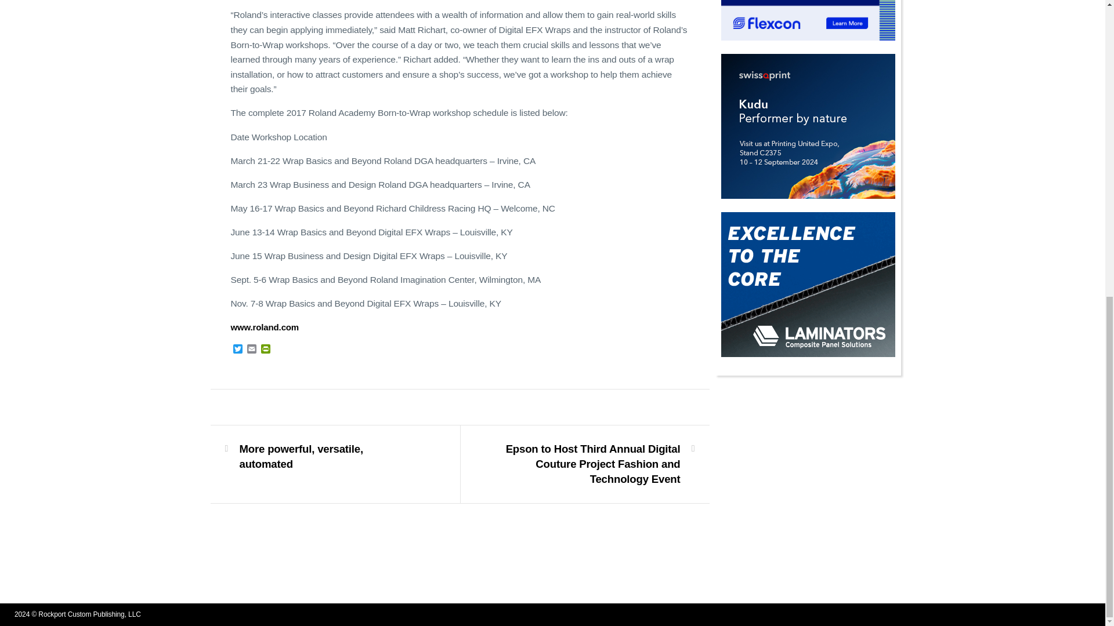  I want to click on www.roland.com, so click(265, 327).